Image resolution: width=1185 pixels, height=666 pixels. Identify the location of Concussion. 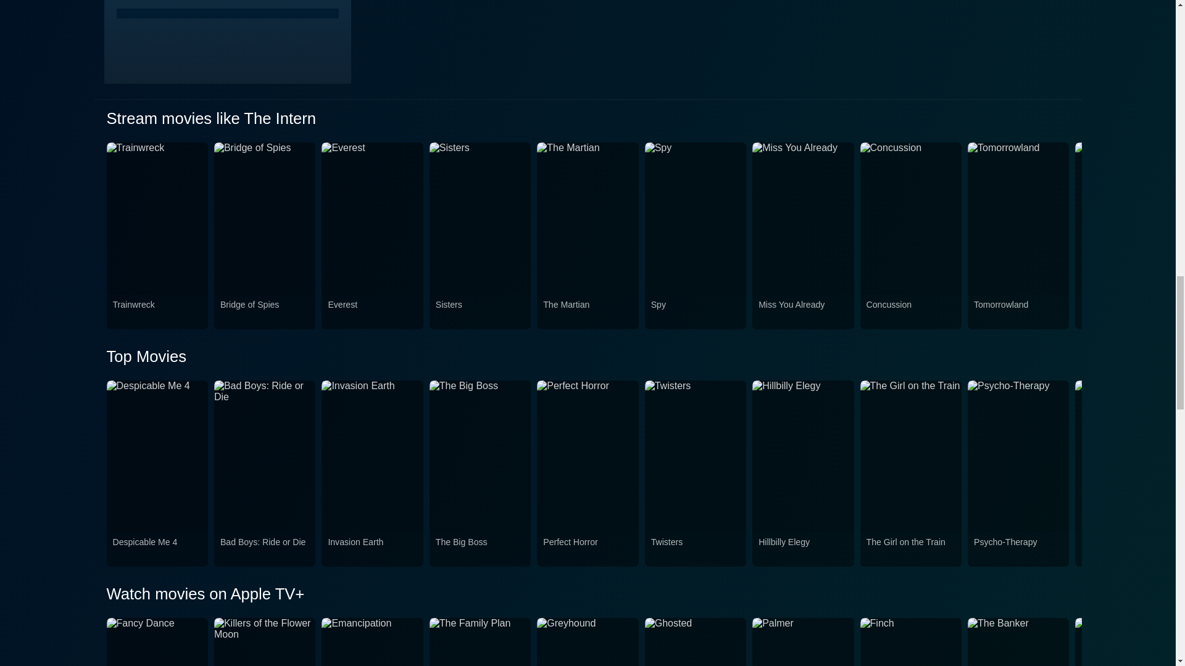
(910, 312).